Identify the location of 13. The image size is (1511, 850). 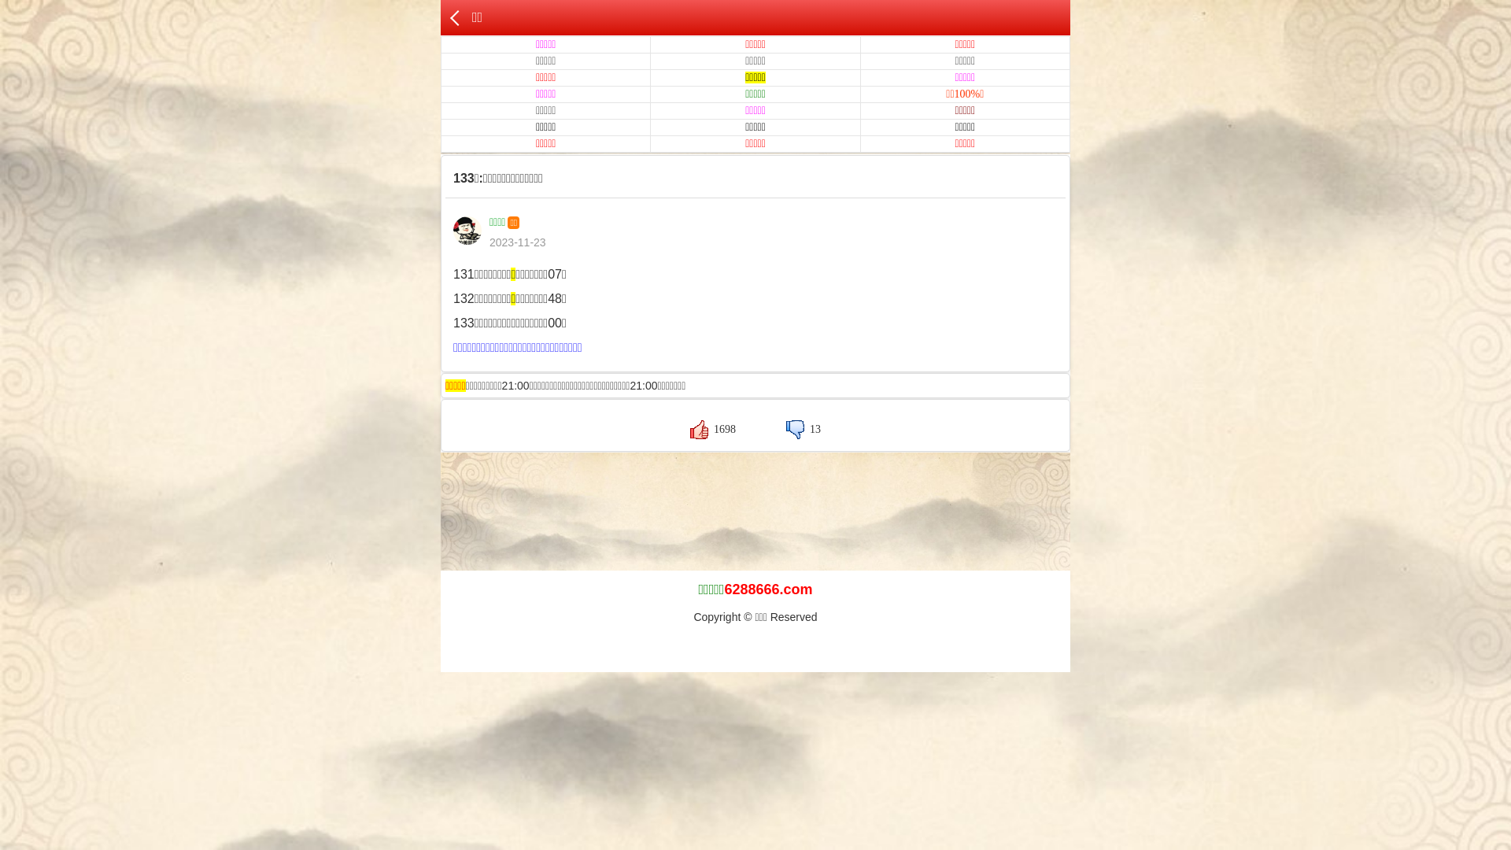
(803, 430).